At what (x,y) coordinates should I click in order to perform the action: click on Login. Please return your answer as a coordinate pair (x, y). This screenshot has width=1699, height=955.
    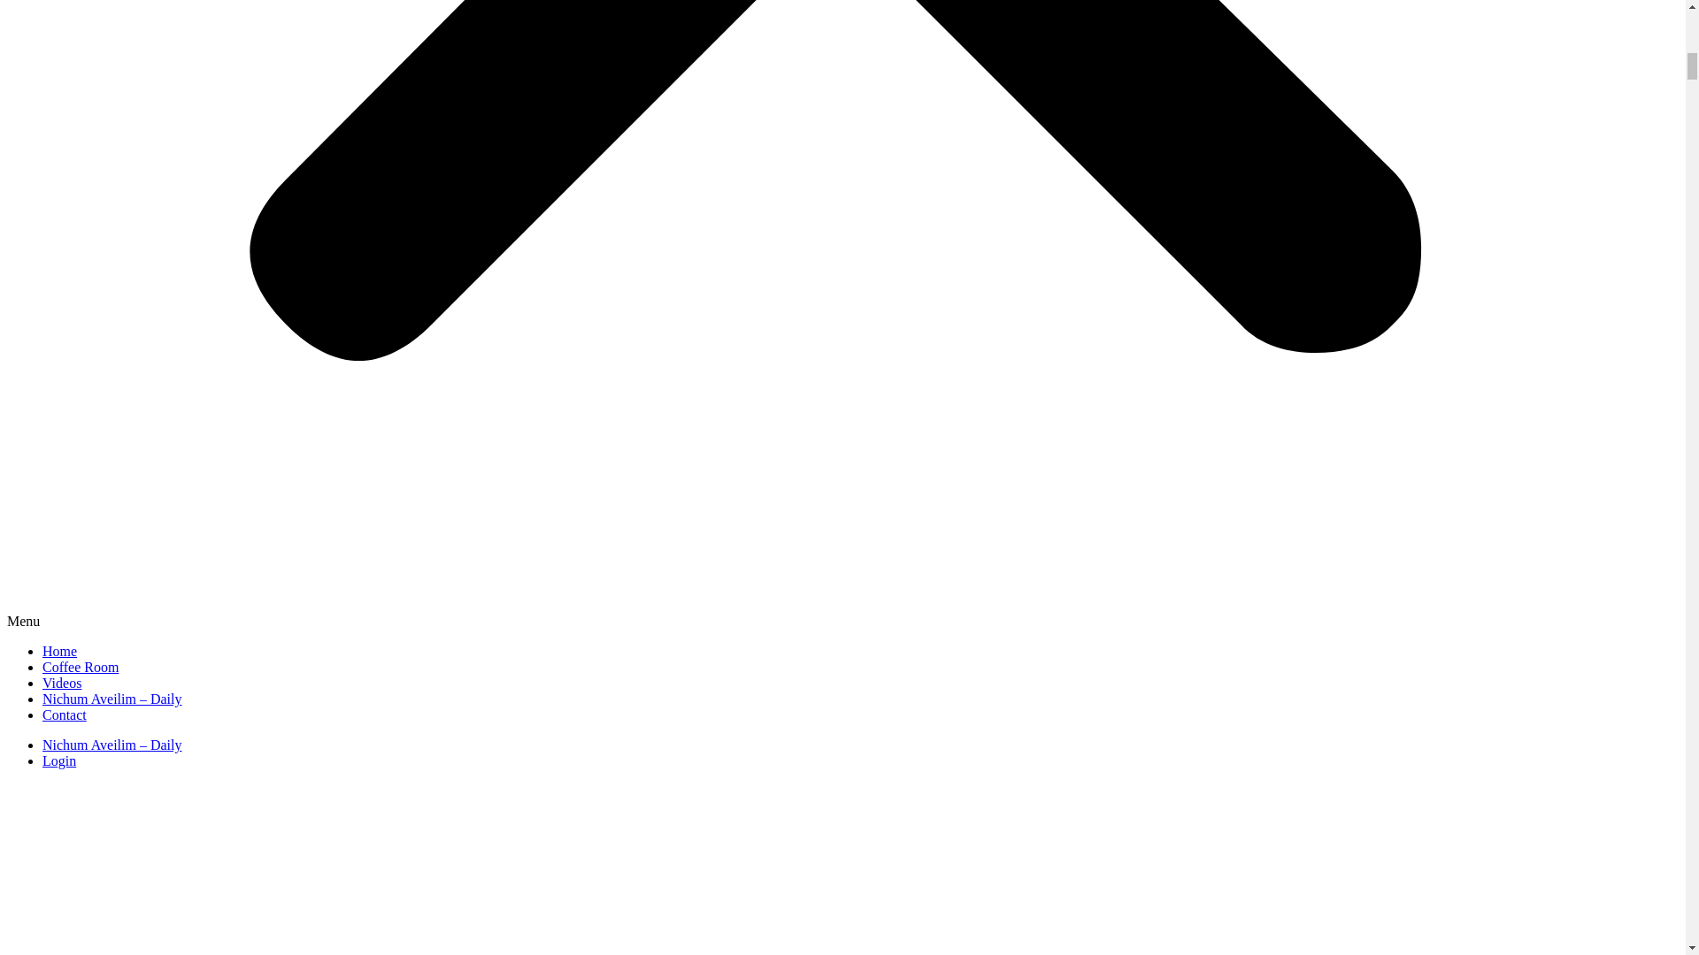
    Looking at the image, I should click on (59, 760).